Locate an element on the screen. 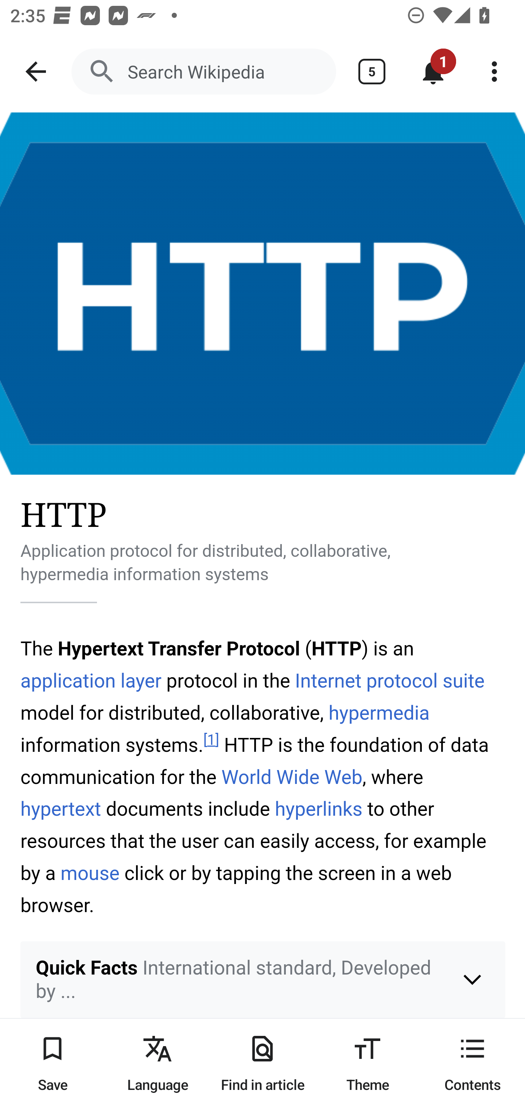 The width and height of the screenshot is (525, 1110). Save is located at coordinates (52, 1064).